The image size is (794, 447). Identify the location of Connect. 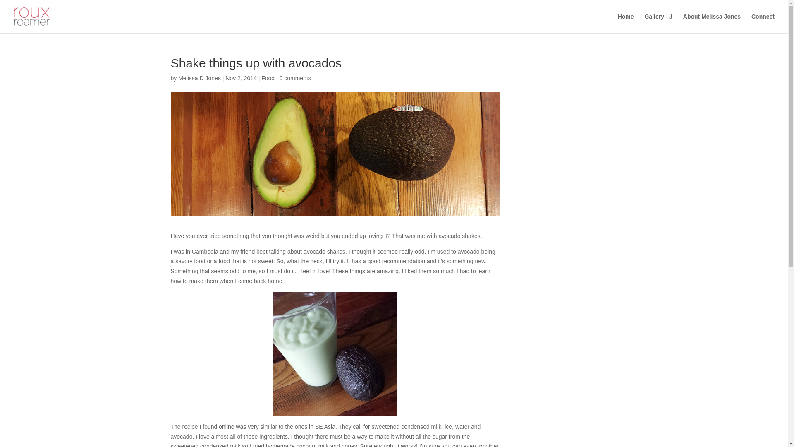
(763, 23).